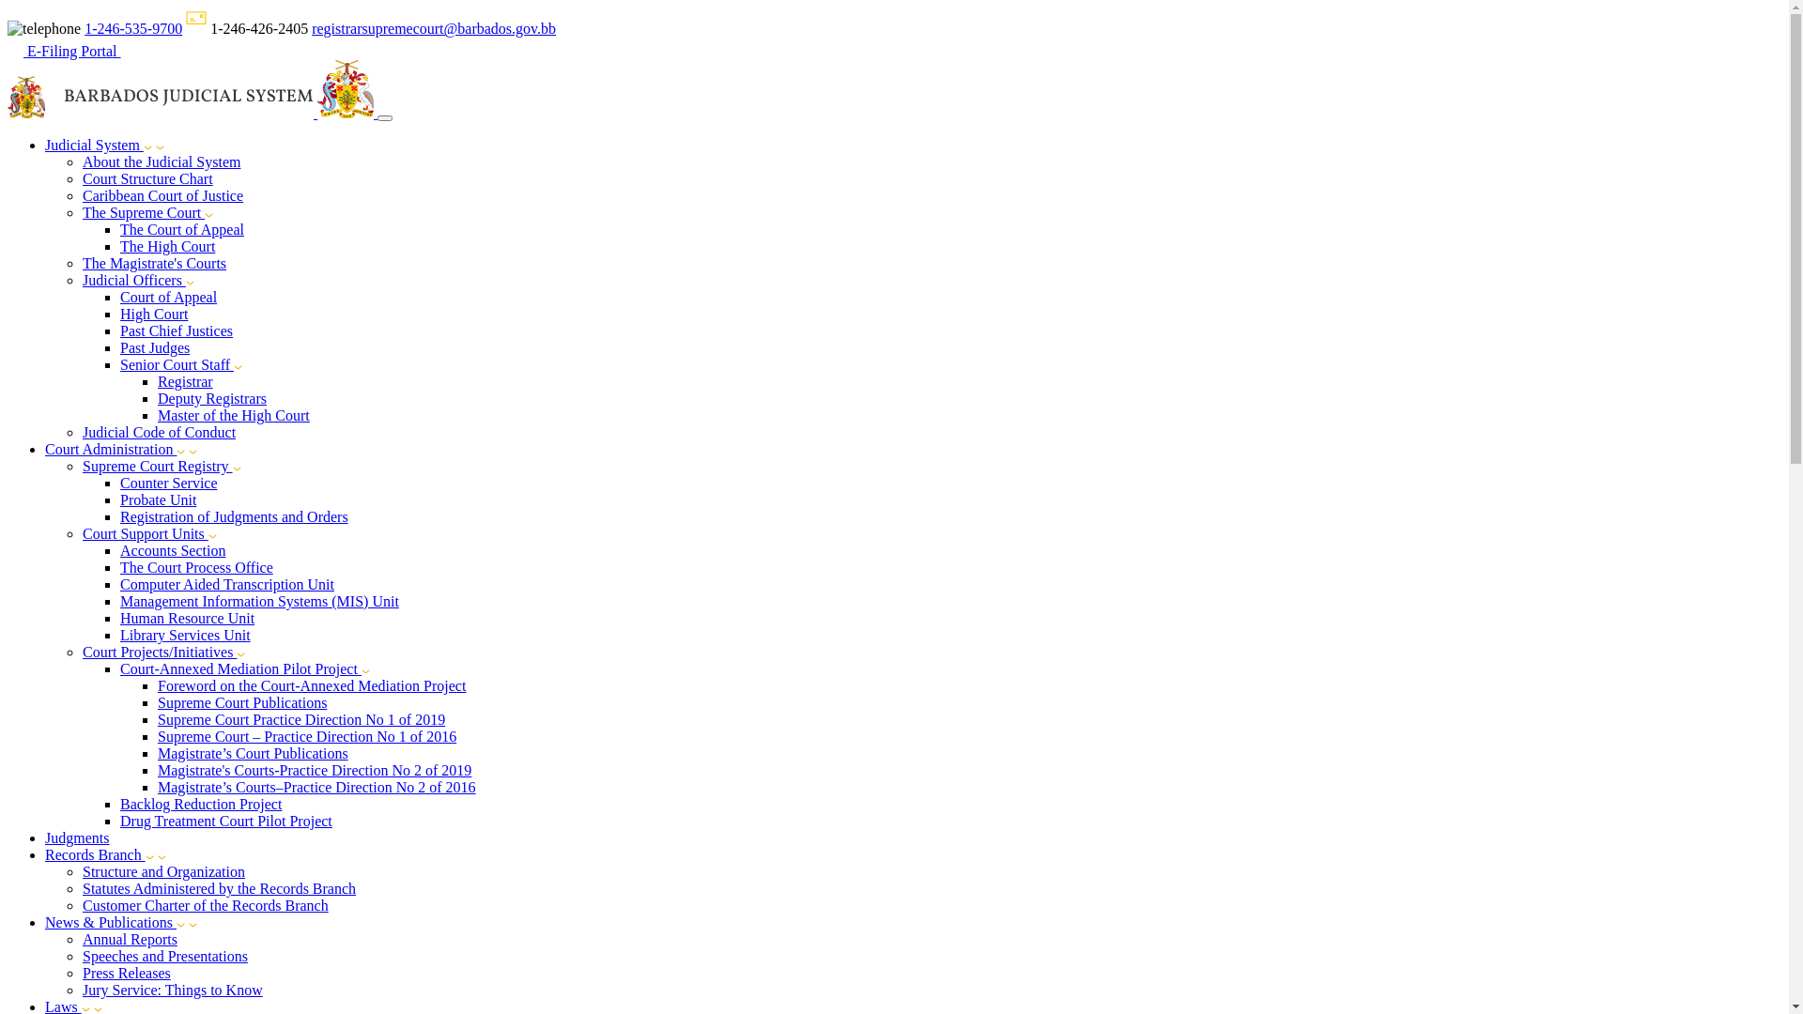  Describe the element at coordinates (154, 314) in the screenshot. I see `High Court` at that location.